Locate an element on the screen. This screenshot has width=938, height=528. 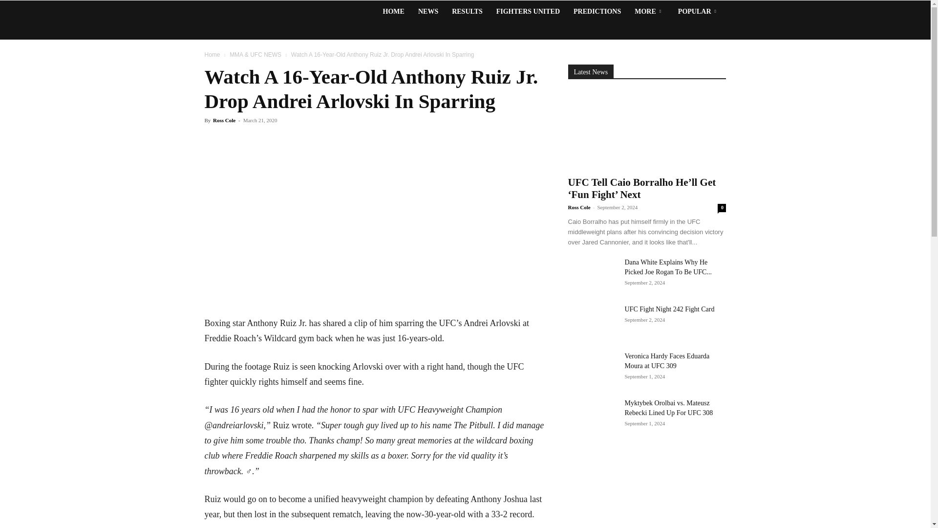
MORE is located at coordinates (649, 12).